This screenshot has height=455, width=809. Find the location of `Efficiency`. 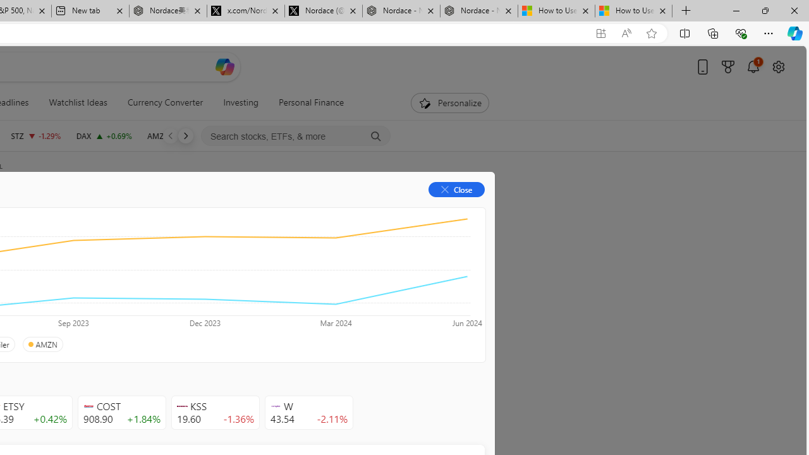

Efficiency is located at coordinates (137, 282).